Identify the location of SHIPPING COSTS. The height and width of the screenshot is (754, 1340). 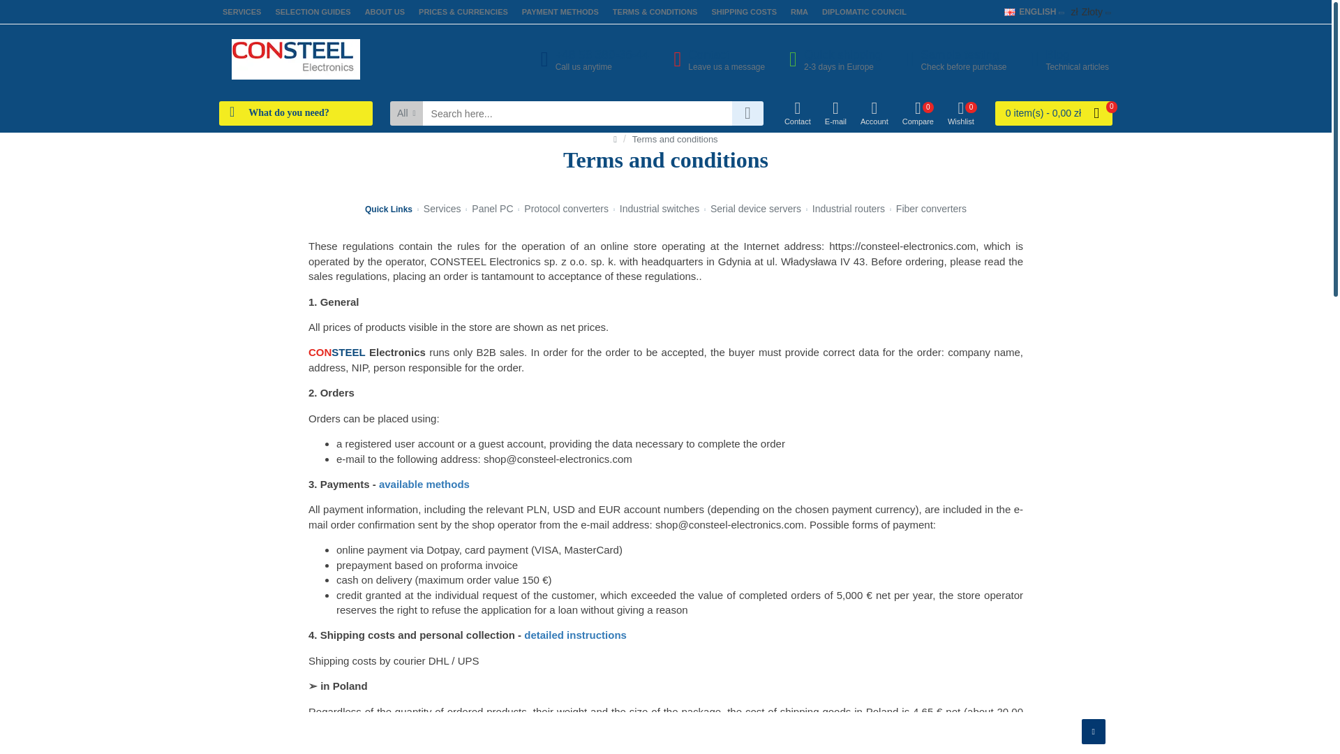
(1009, 11).